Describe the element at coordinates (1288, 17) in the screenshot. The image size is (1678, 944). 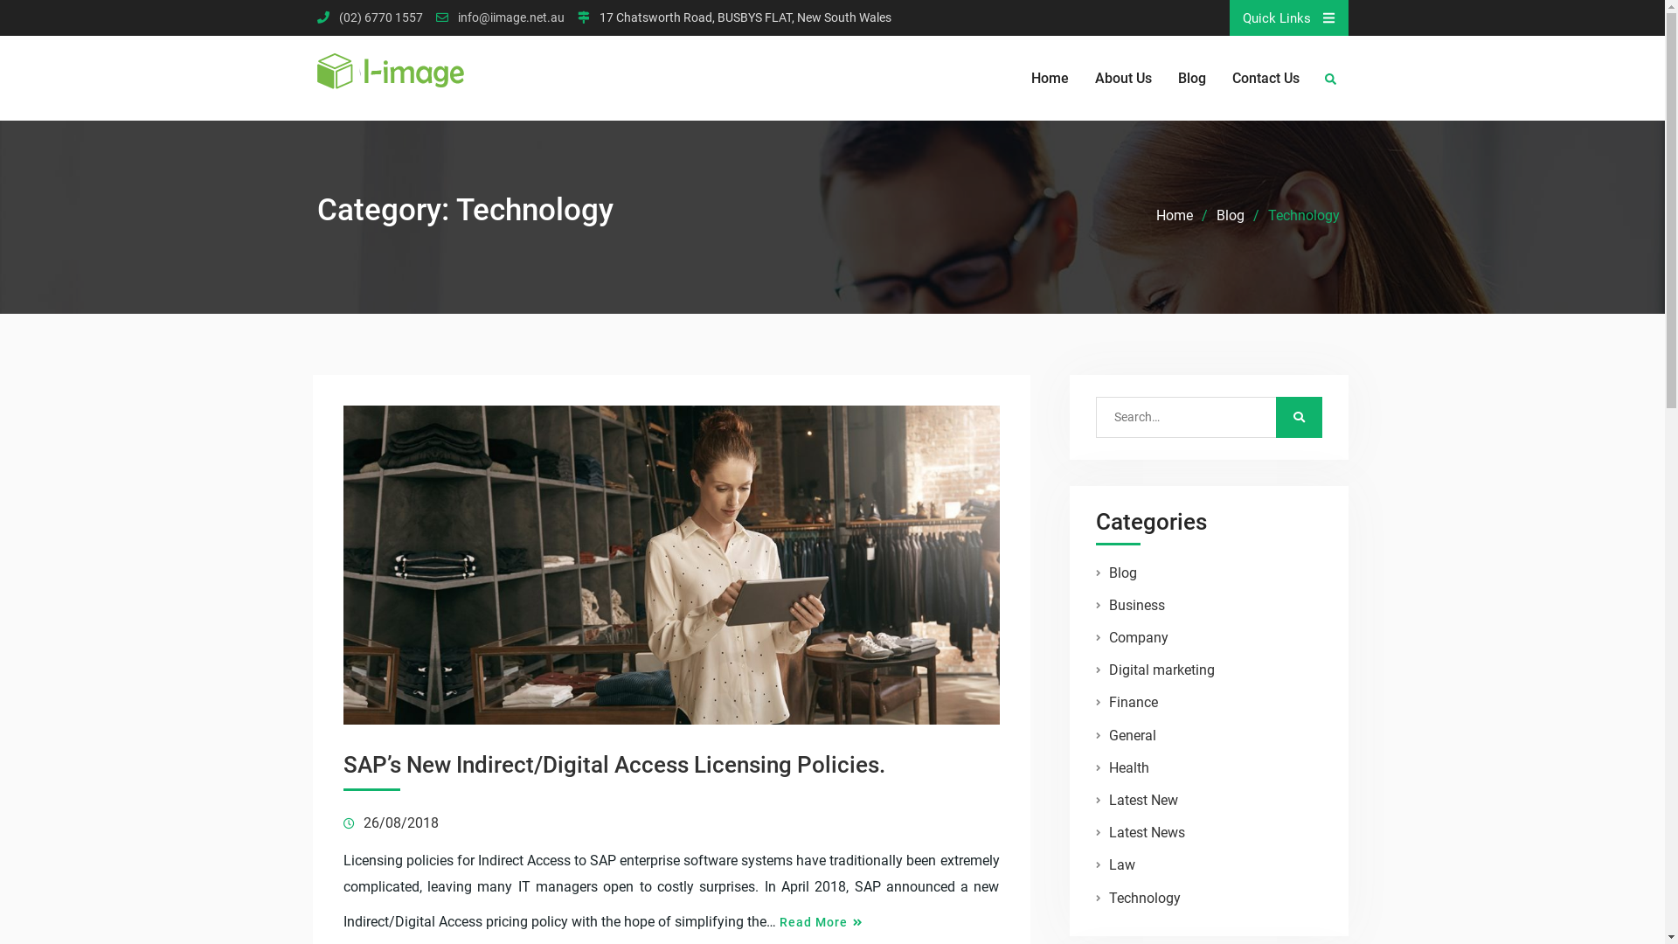
I see `Quick Links` at that location.